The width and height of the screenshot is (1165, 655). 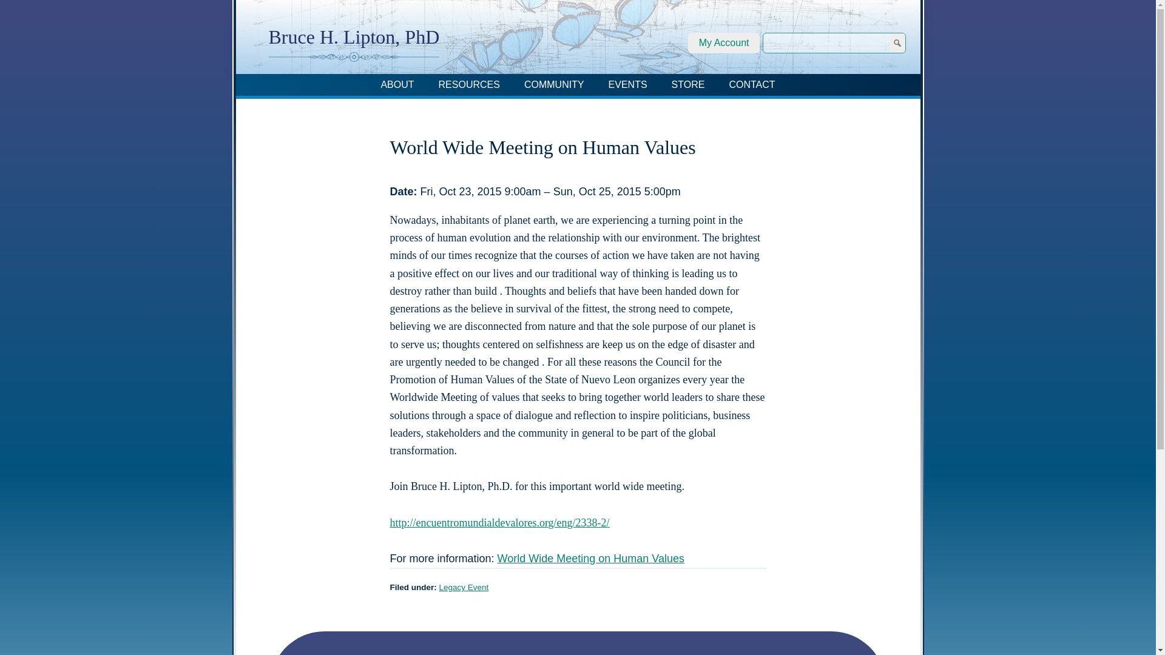 I want to click on My Account, so click(x=724, y=42).